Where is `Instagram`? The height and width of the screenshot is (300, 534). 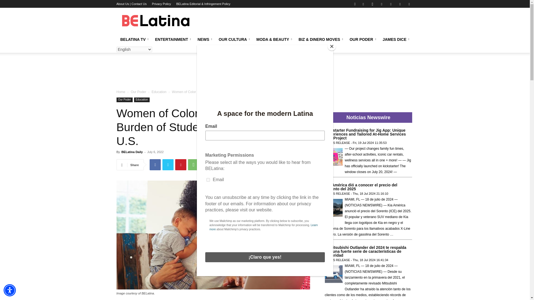
Instagram is located at coordinates (372, 4).